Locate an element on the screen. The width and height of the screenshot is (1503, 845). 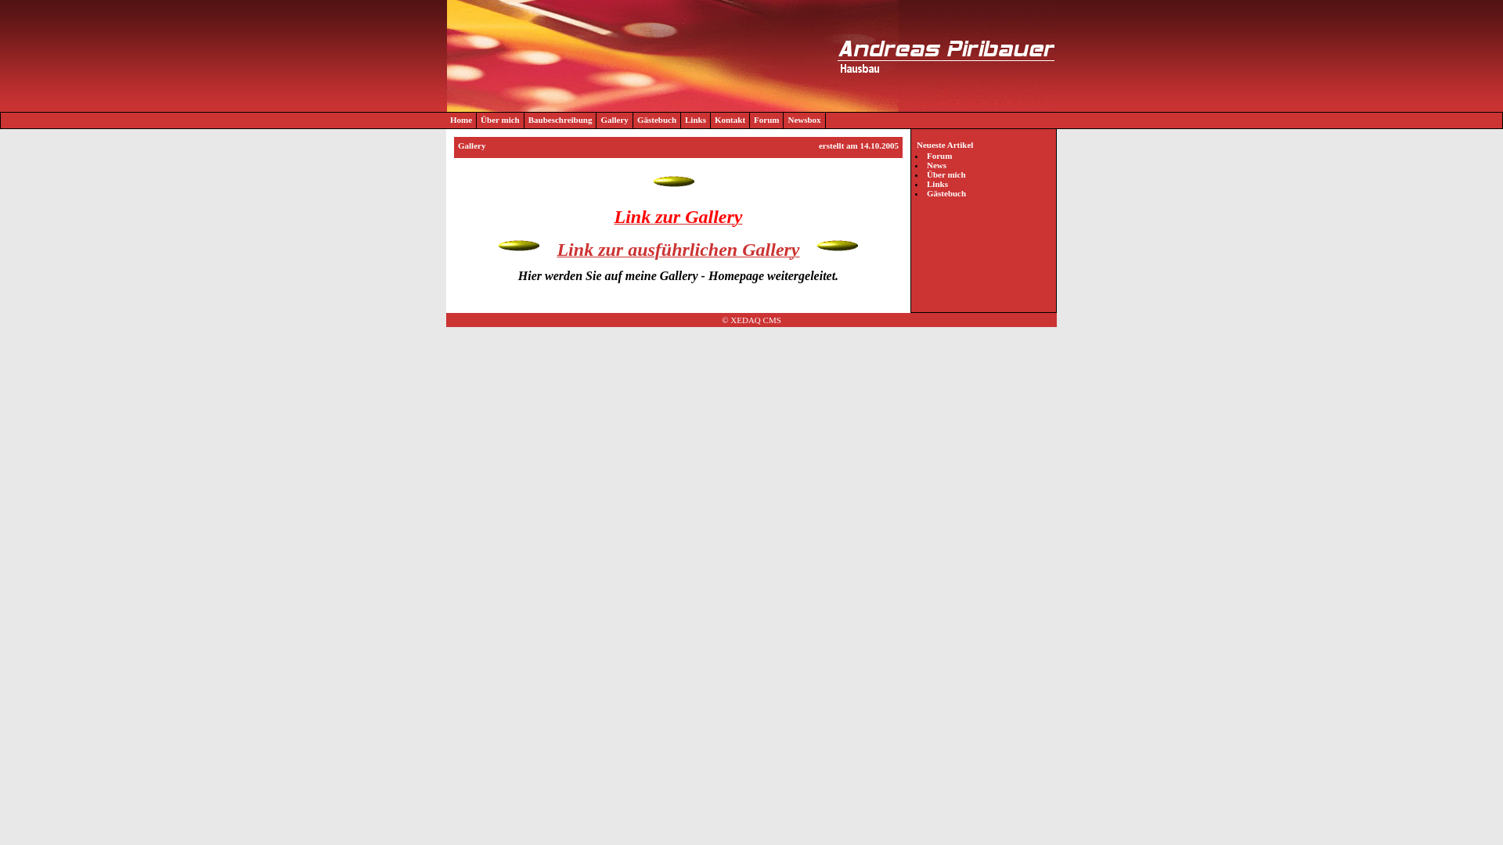
Kontakt is located at coordinates (730, 120).